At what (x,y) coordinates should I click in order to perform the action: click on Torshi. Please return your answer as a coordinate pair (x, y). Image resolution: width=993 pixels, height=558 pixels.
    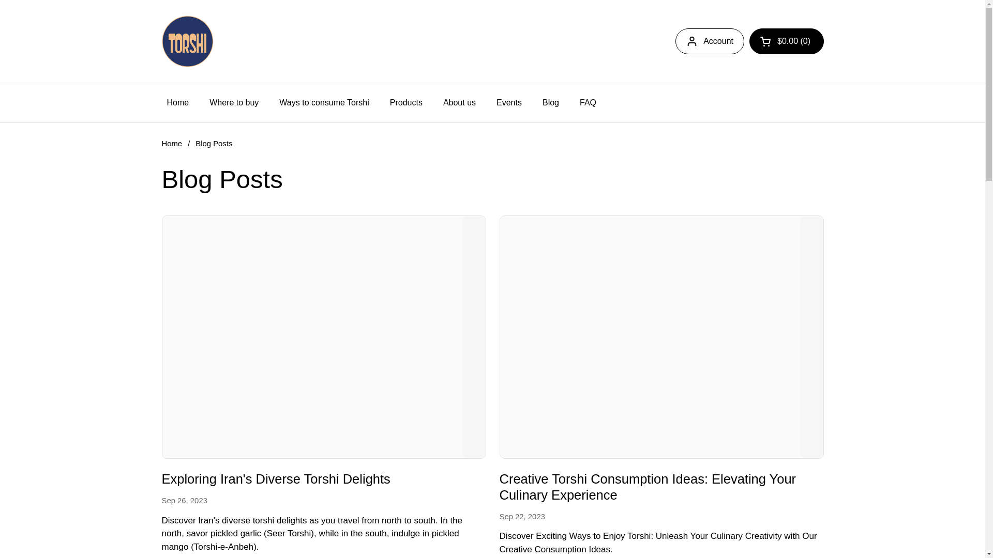
    Looking at the image, I should click on (187, 41).